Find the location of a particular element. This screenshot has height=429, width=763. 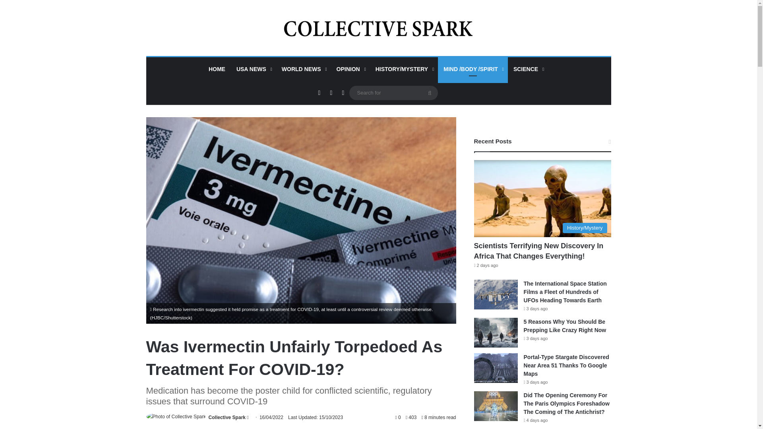

USA NEWS is located at coordinates (254, 69).